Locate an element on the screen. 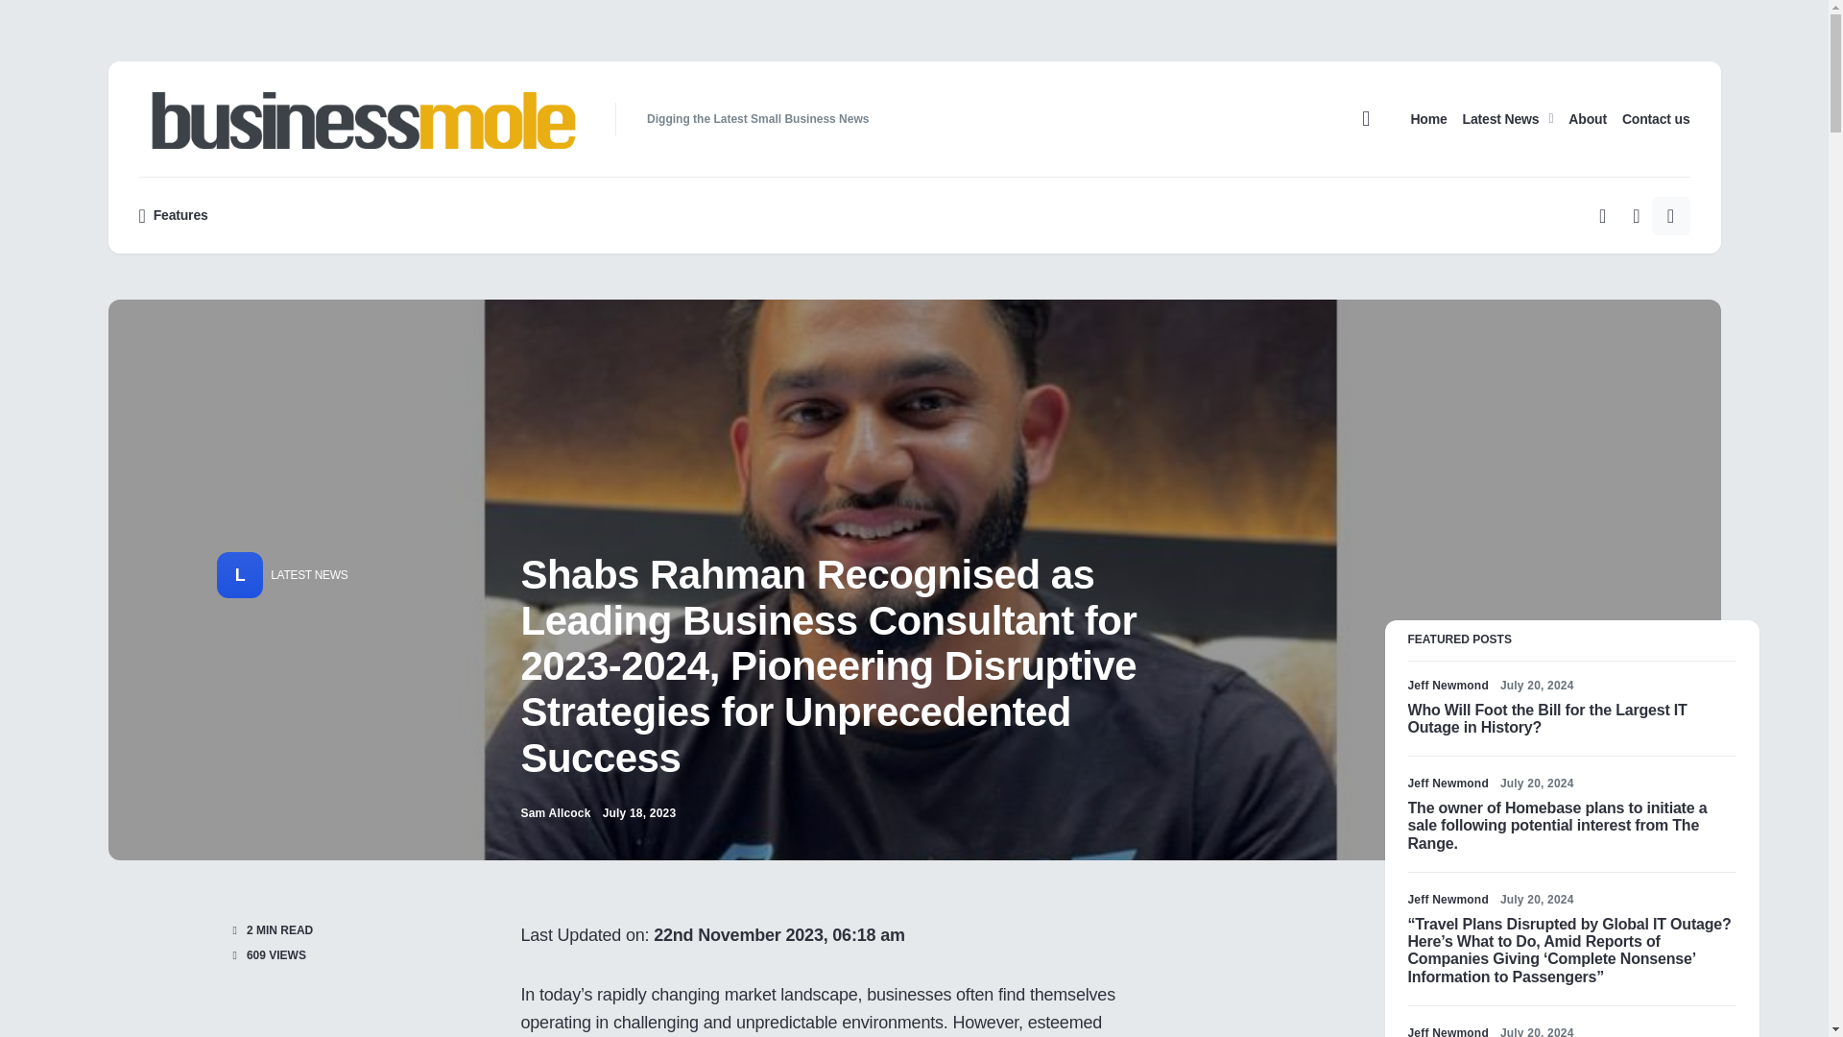 The image size is (1843, 1037). View all posts by Jeff Newmond is located at coordinates (1448, 899).